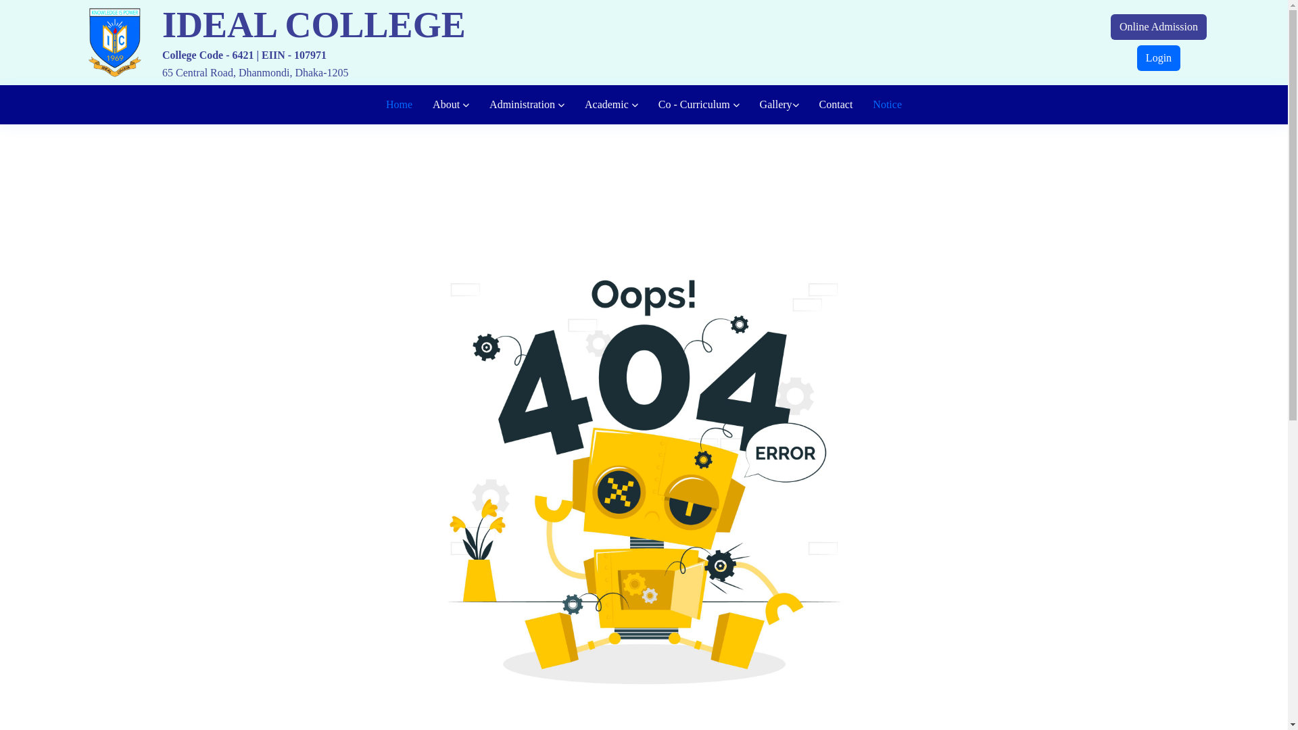  What do you see at coordinates (699, 105) in the screenshot?
I see `Co - Curriculum` at bounding box center [699, 105].